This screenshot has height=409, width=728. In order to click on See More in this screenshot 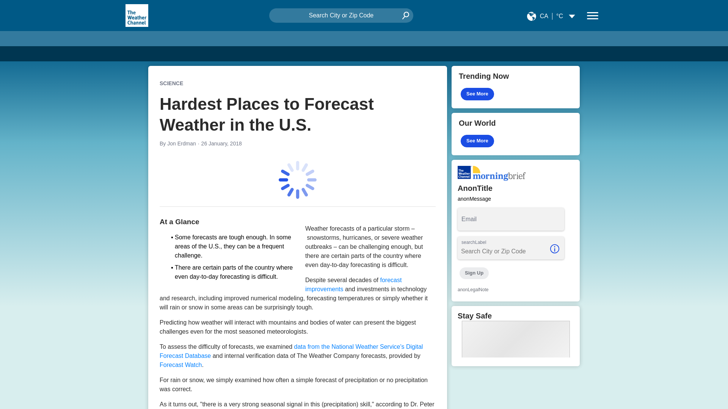, I will do `click(477, 94)`.